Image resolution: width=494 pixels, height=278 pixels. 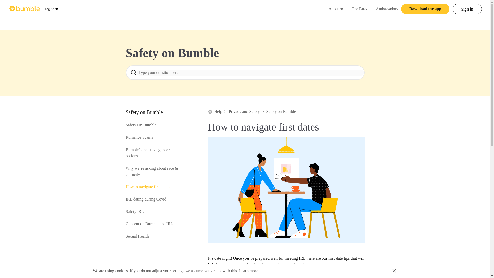 I want to click on Ambassadors, so click(x=51, y=9).